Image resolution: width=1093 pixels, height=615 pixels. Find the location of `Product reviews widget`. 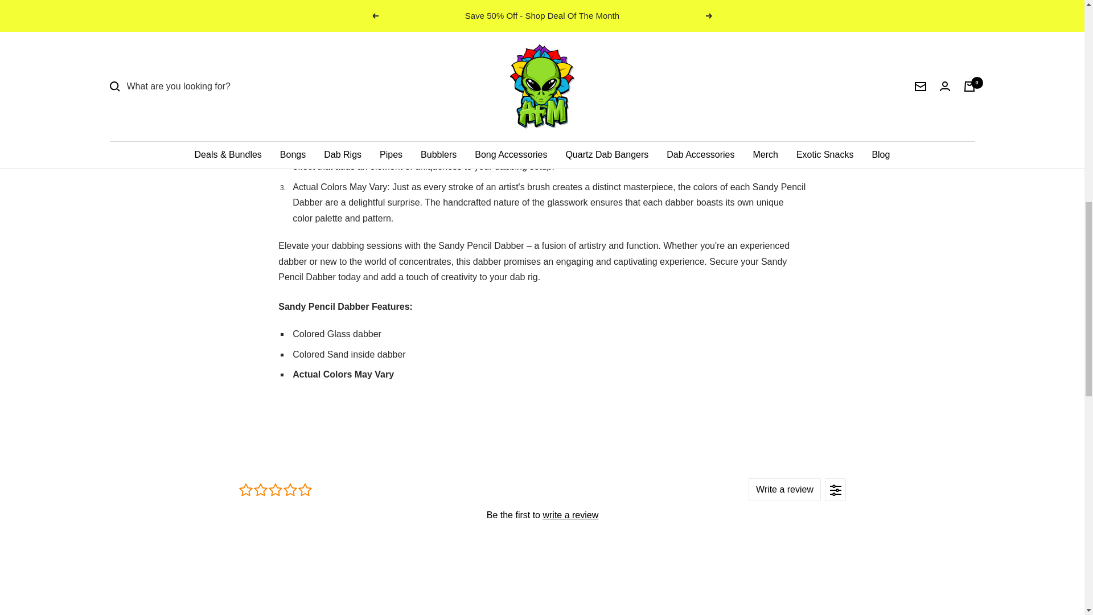

Product reviews widget is located at coordinates (542, 514).